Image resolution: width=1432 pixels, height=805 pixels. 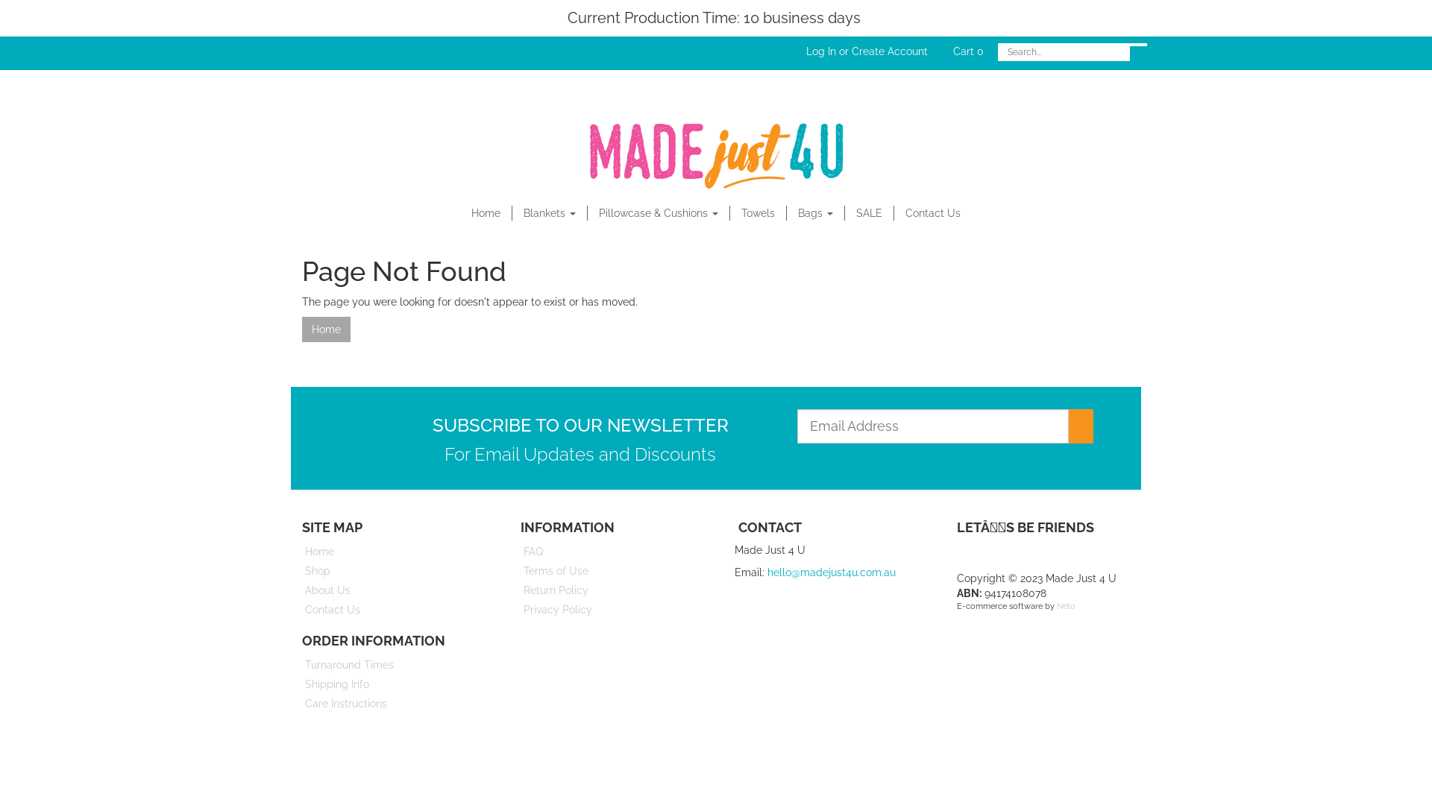 What do you see at coordinates (327, 329) in the screenshot?
I see `Home` at bounding box center [327, 329].